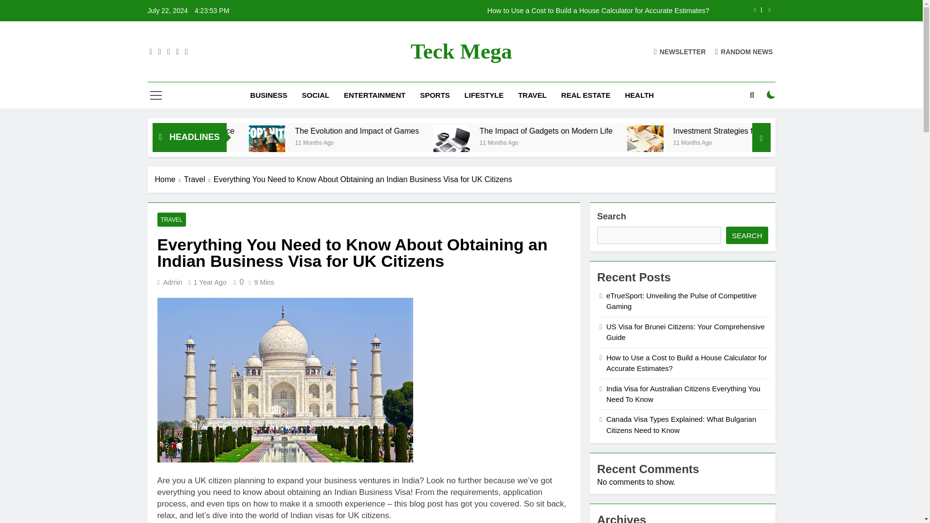  Describe the element at coordinates (230, 142) in the screenshot. I see `11 Months Ago` at that location.